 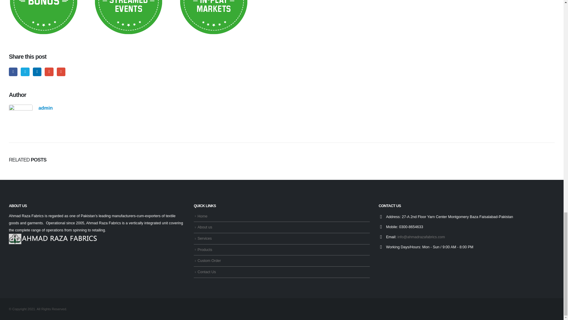 I want to click on Posts by admin, so click(x=46, y=108).